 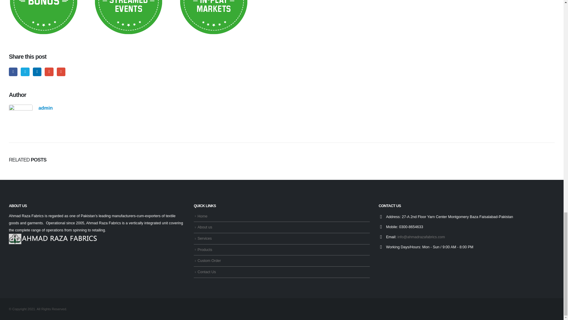 I want to click on Posts by admin, so click(x=46, y=108).